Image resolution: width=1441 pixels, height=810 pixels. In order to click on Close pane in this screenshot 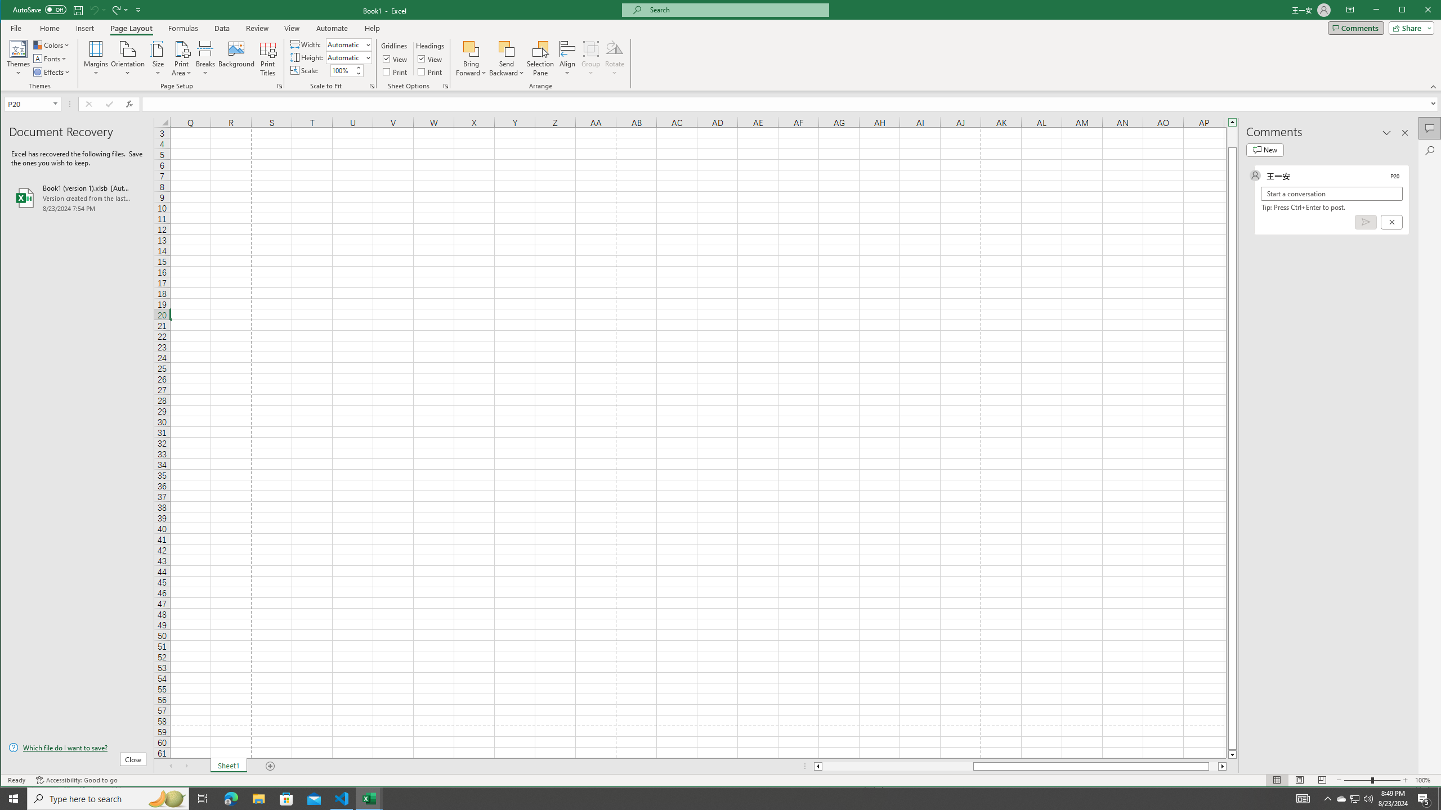, I will do `click(1405, 133)`.